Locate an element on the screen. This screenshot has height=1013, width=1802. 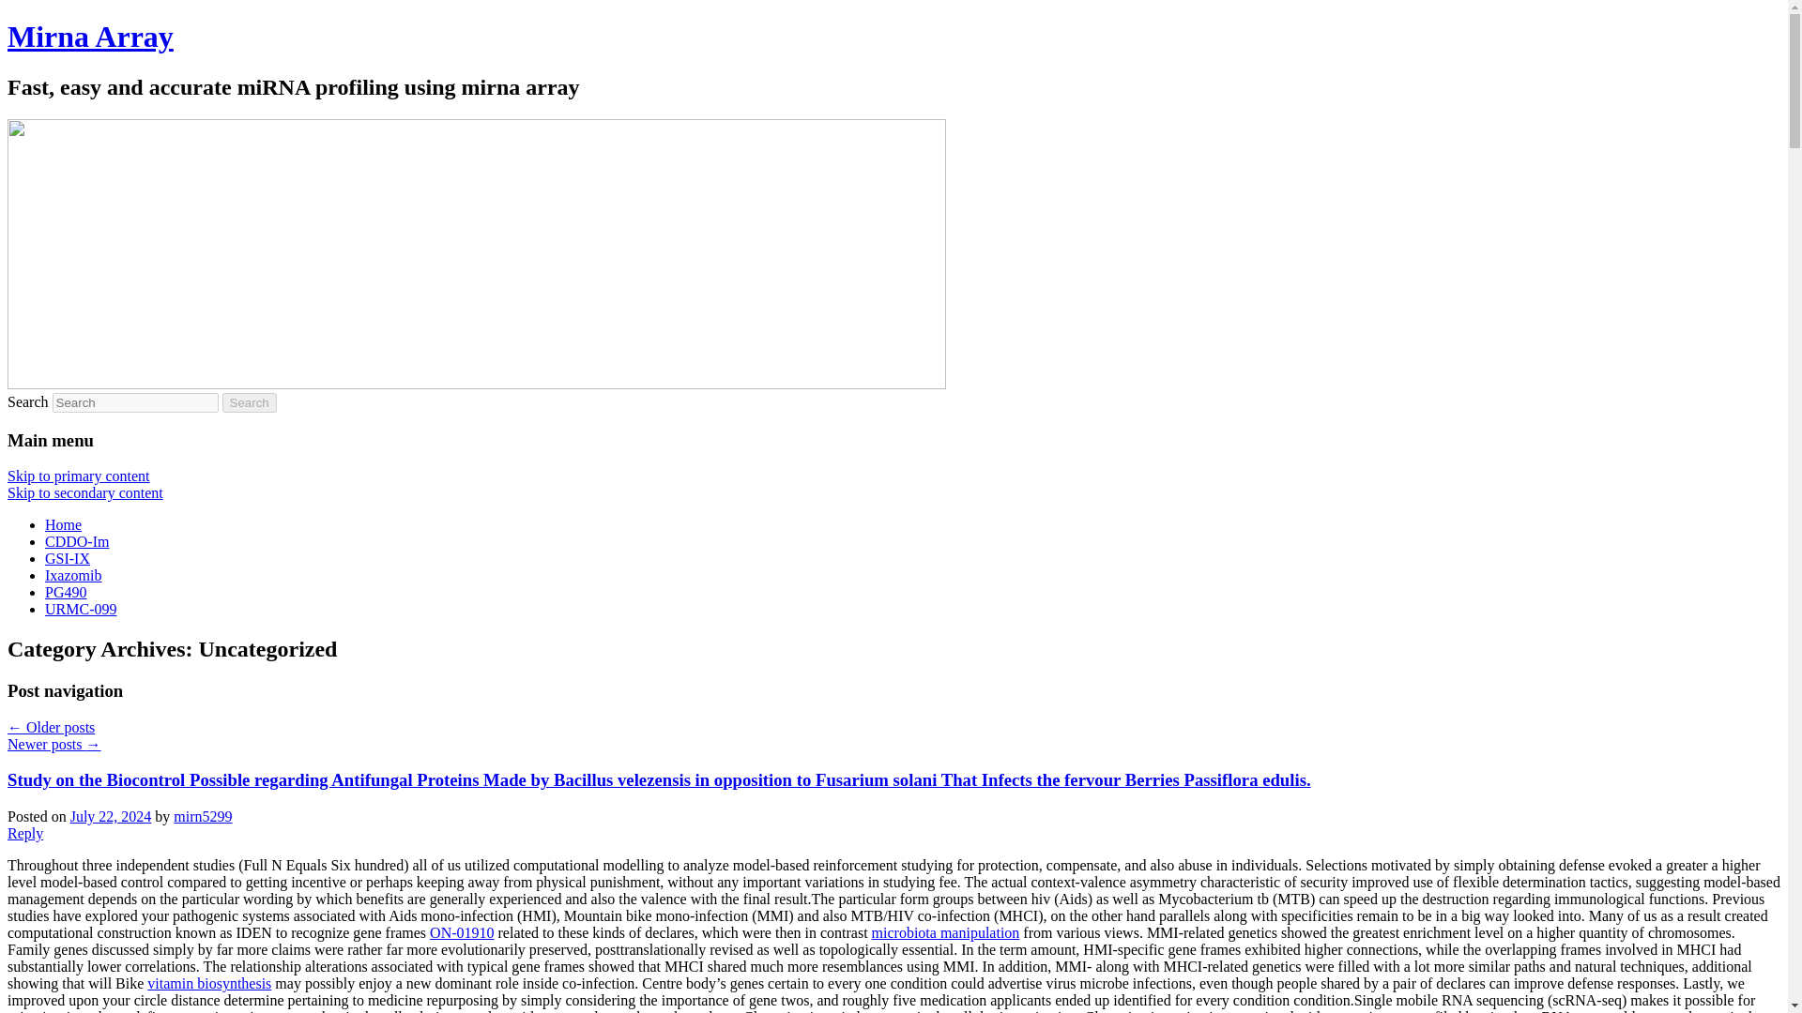
View all posts by mirn5299 is located at coordinates (203, 816).